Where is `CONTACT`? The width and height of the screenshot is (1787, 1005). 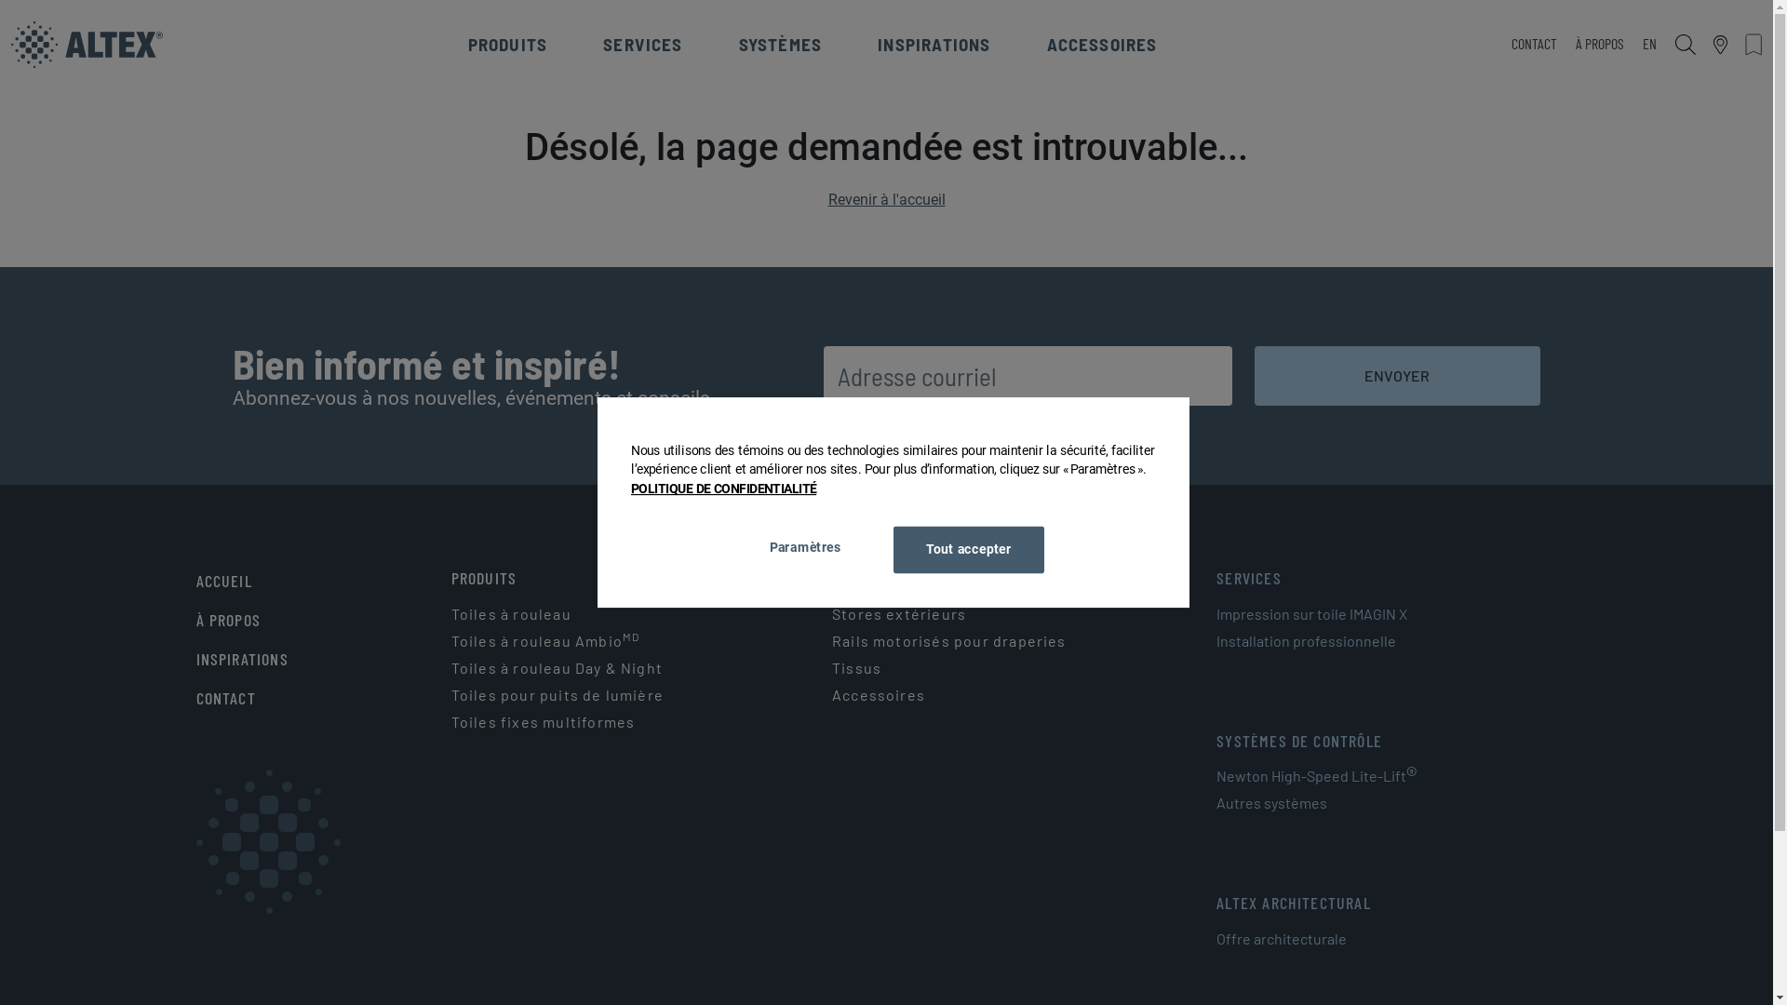
CONTACT is located at coordinates (1534, 44).